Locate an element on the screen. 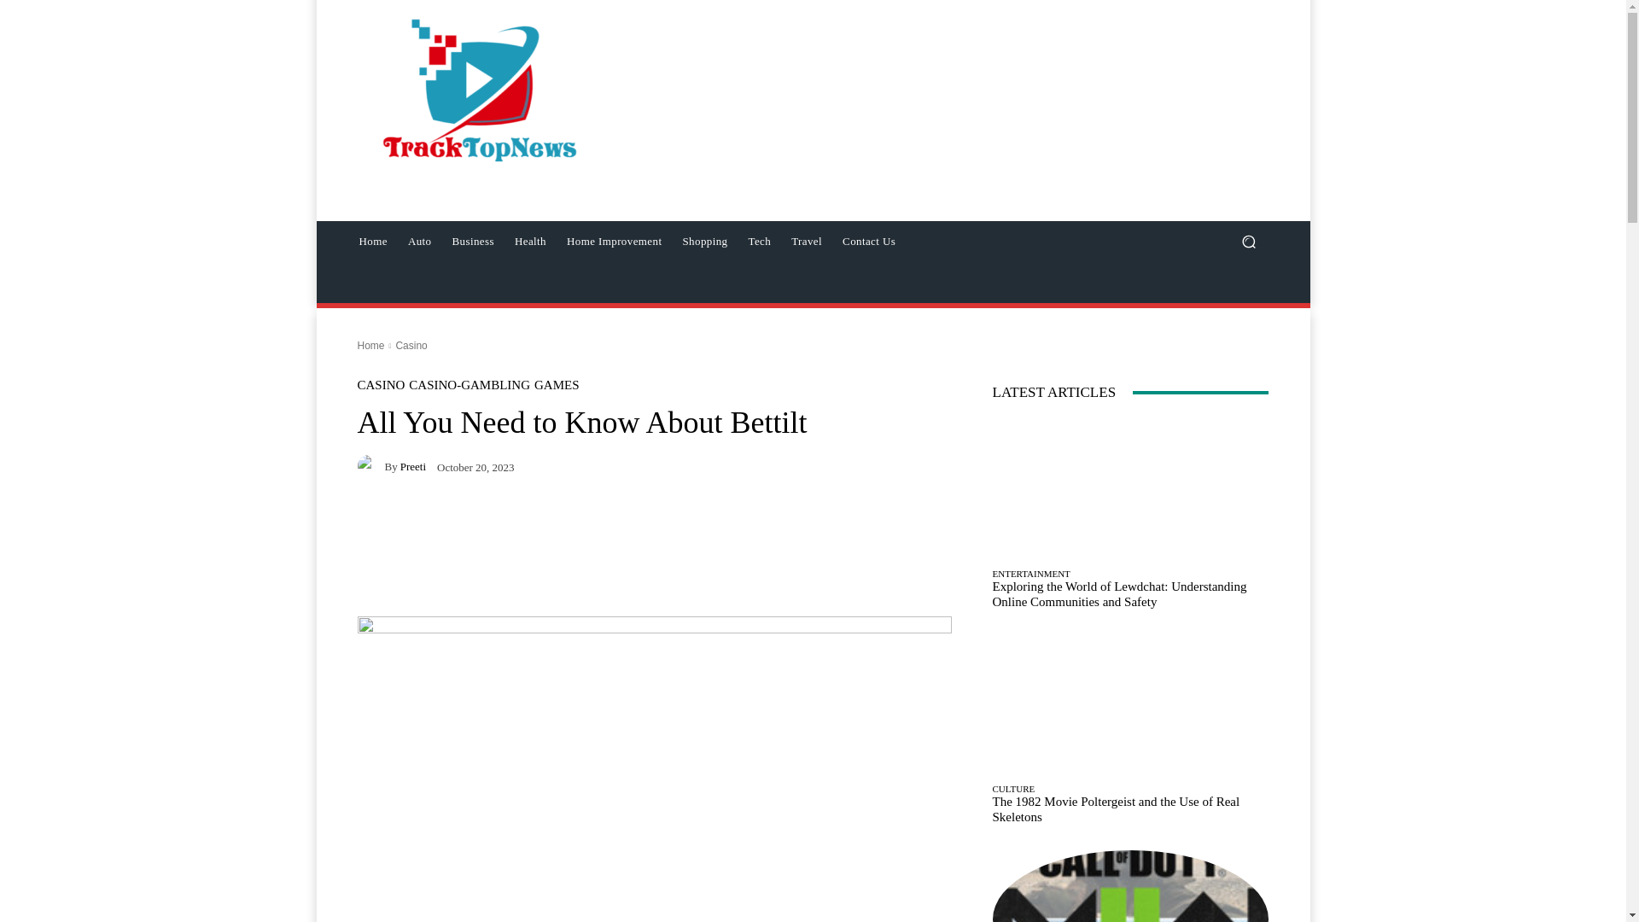  Health is located at coordinates (531, 241).